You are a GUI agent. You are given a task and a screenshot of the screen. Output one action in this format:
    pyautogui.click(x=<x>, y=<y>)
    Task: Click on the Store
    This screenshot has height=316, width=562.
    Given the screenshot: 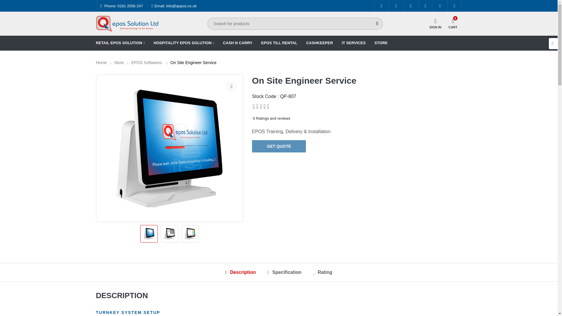 What is the action you would take?
    pyautogui.click(x=119, y=63)
    